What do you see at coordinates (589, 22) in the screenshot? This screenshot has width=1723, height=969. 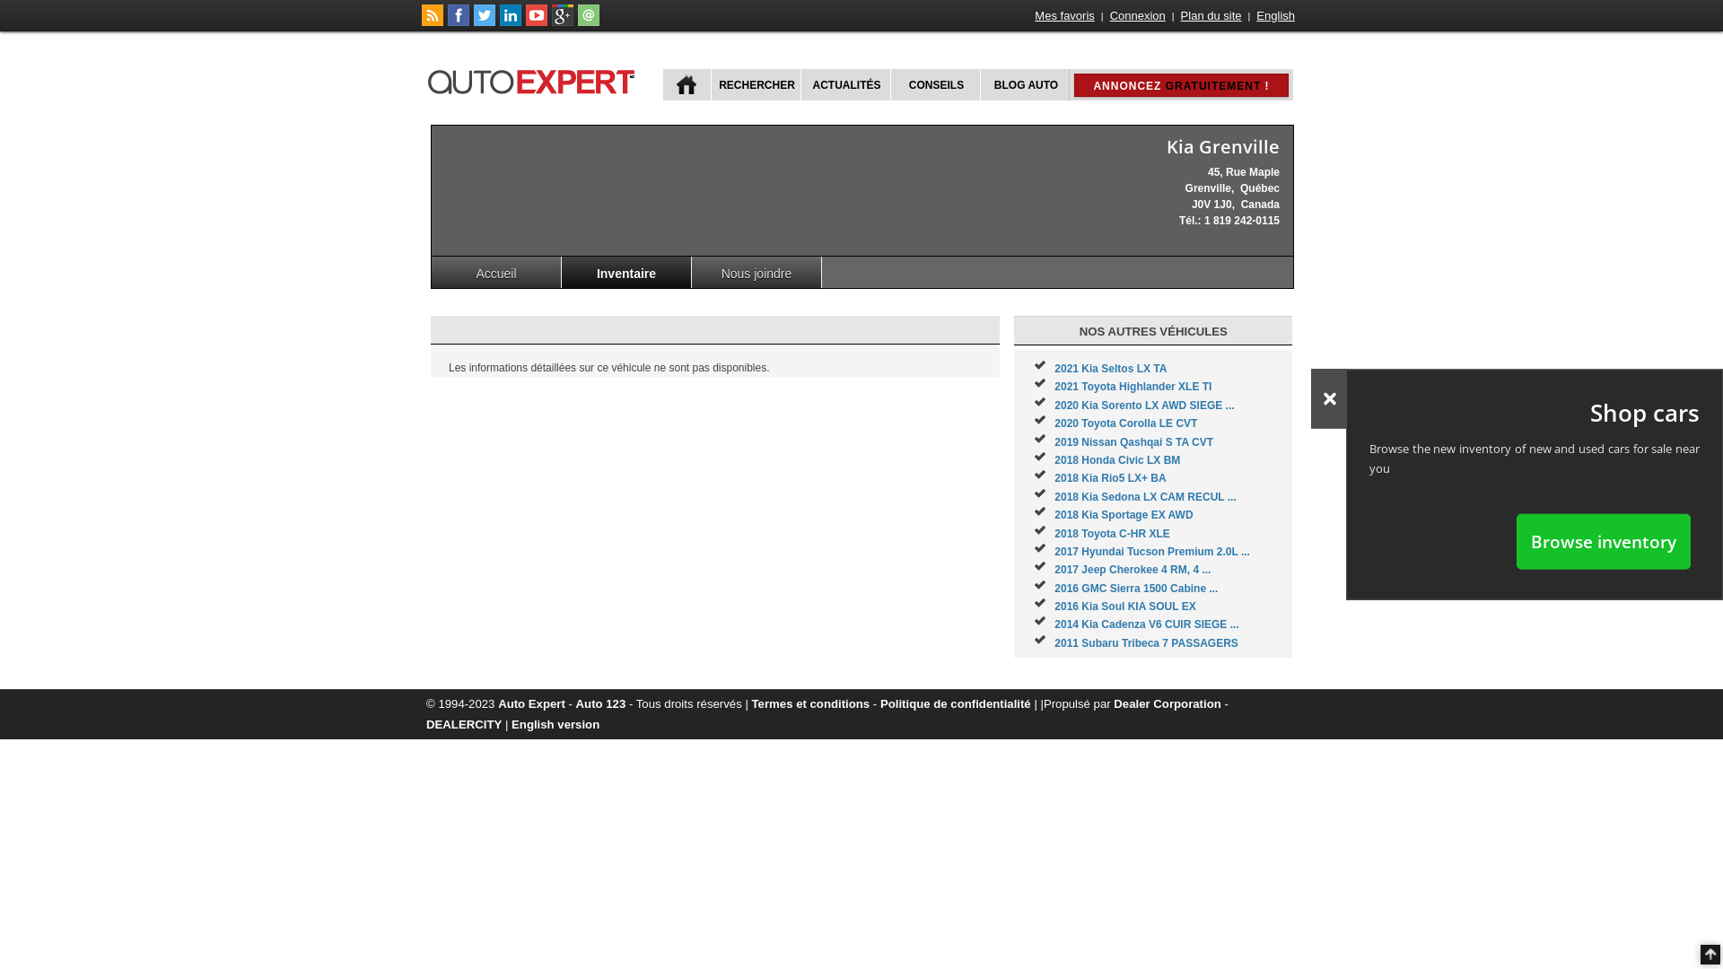 I see `Joindre autoExpert.ca` at bounding box center [589, 22].